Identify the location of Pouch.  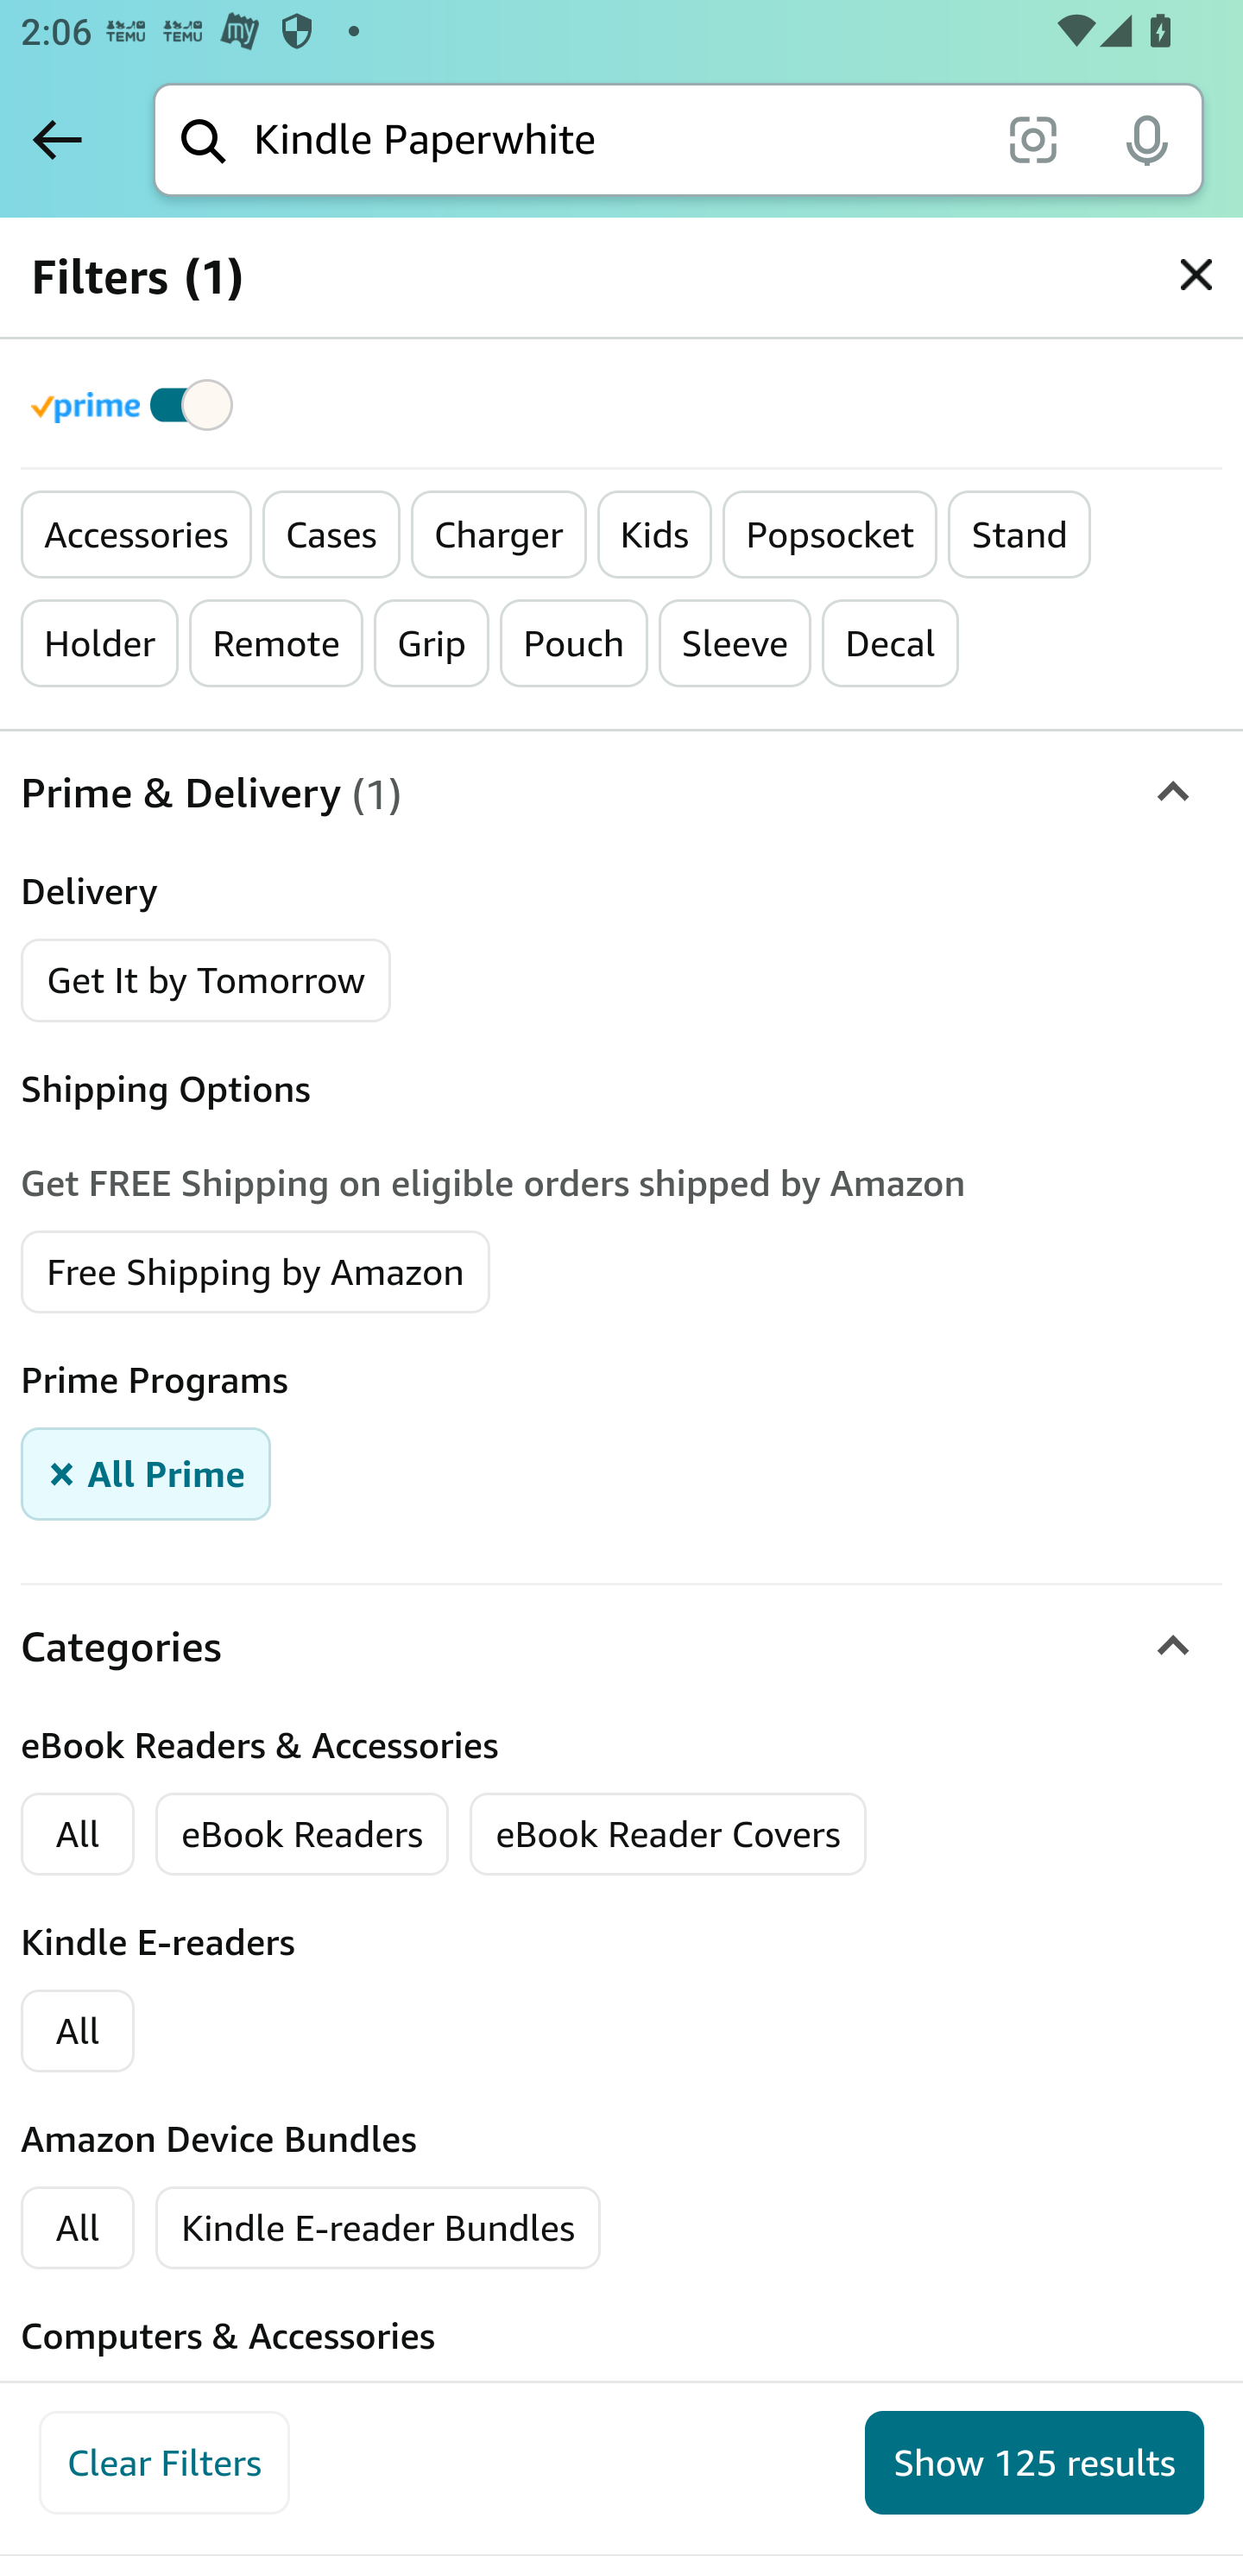
(575, 644).